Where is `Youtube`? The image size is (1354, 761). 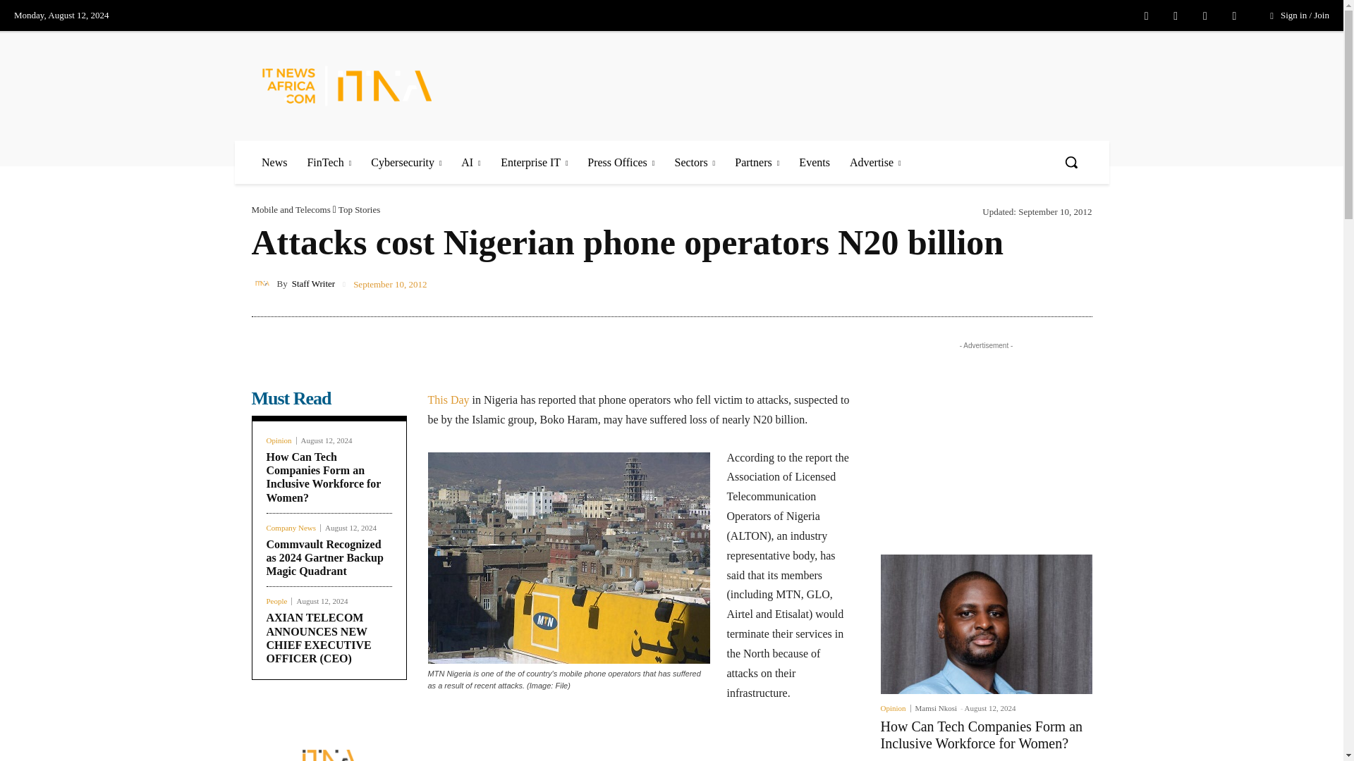
Youtube is located at coordinates (1234, 16).